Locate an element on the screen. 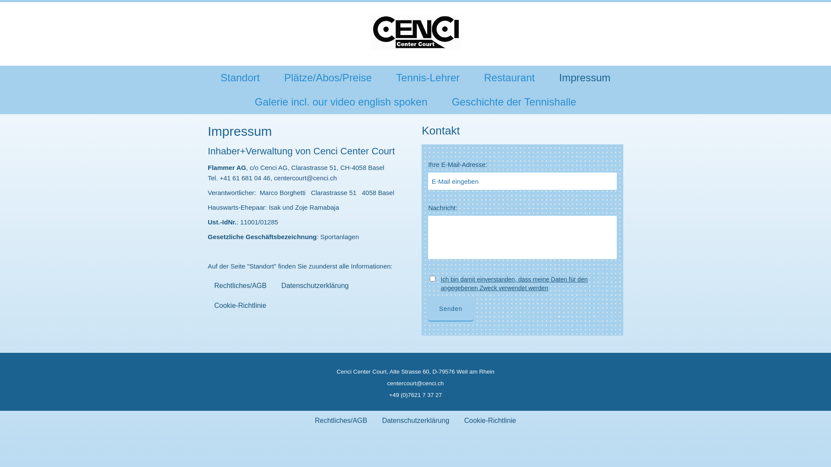  centercourt@cenci.ch is located at coordinates (415, 384).